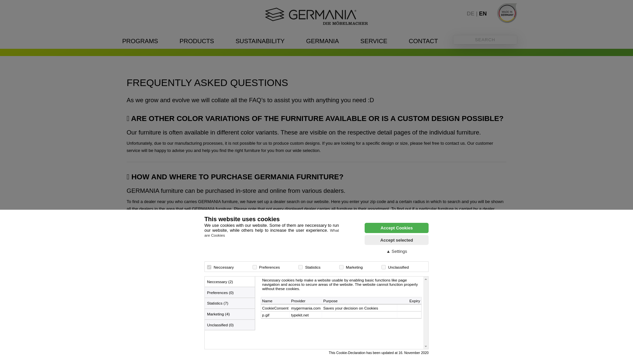 The width and height of the screenshot is (633, 356). What do you see at coordinates (322, 41) in the screenshot?
I see `GERMANIA` at bounding box center [322, 41].